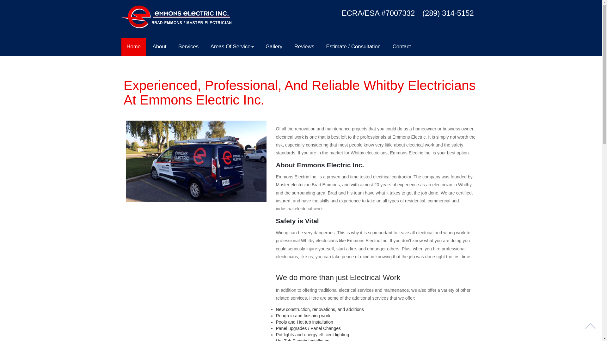 Image resolution: width=607 pixels, height=341 pixels. What do you see at coordinates (402, 47) in the screenshot?
I see `Contact` at bounding box center [402, 47].